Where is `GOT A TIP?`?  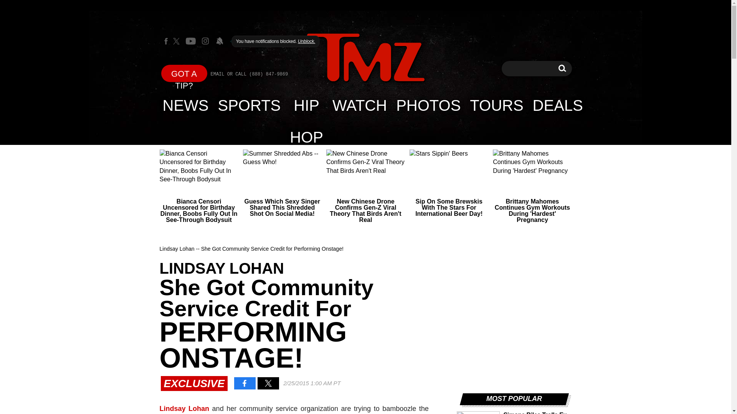 GOT A TIP? is located at coordinates (250, 105).